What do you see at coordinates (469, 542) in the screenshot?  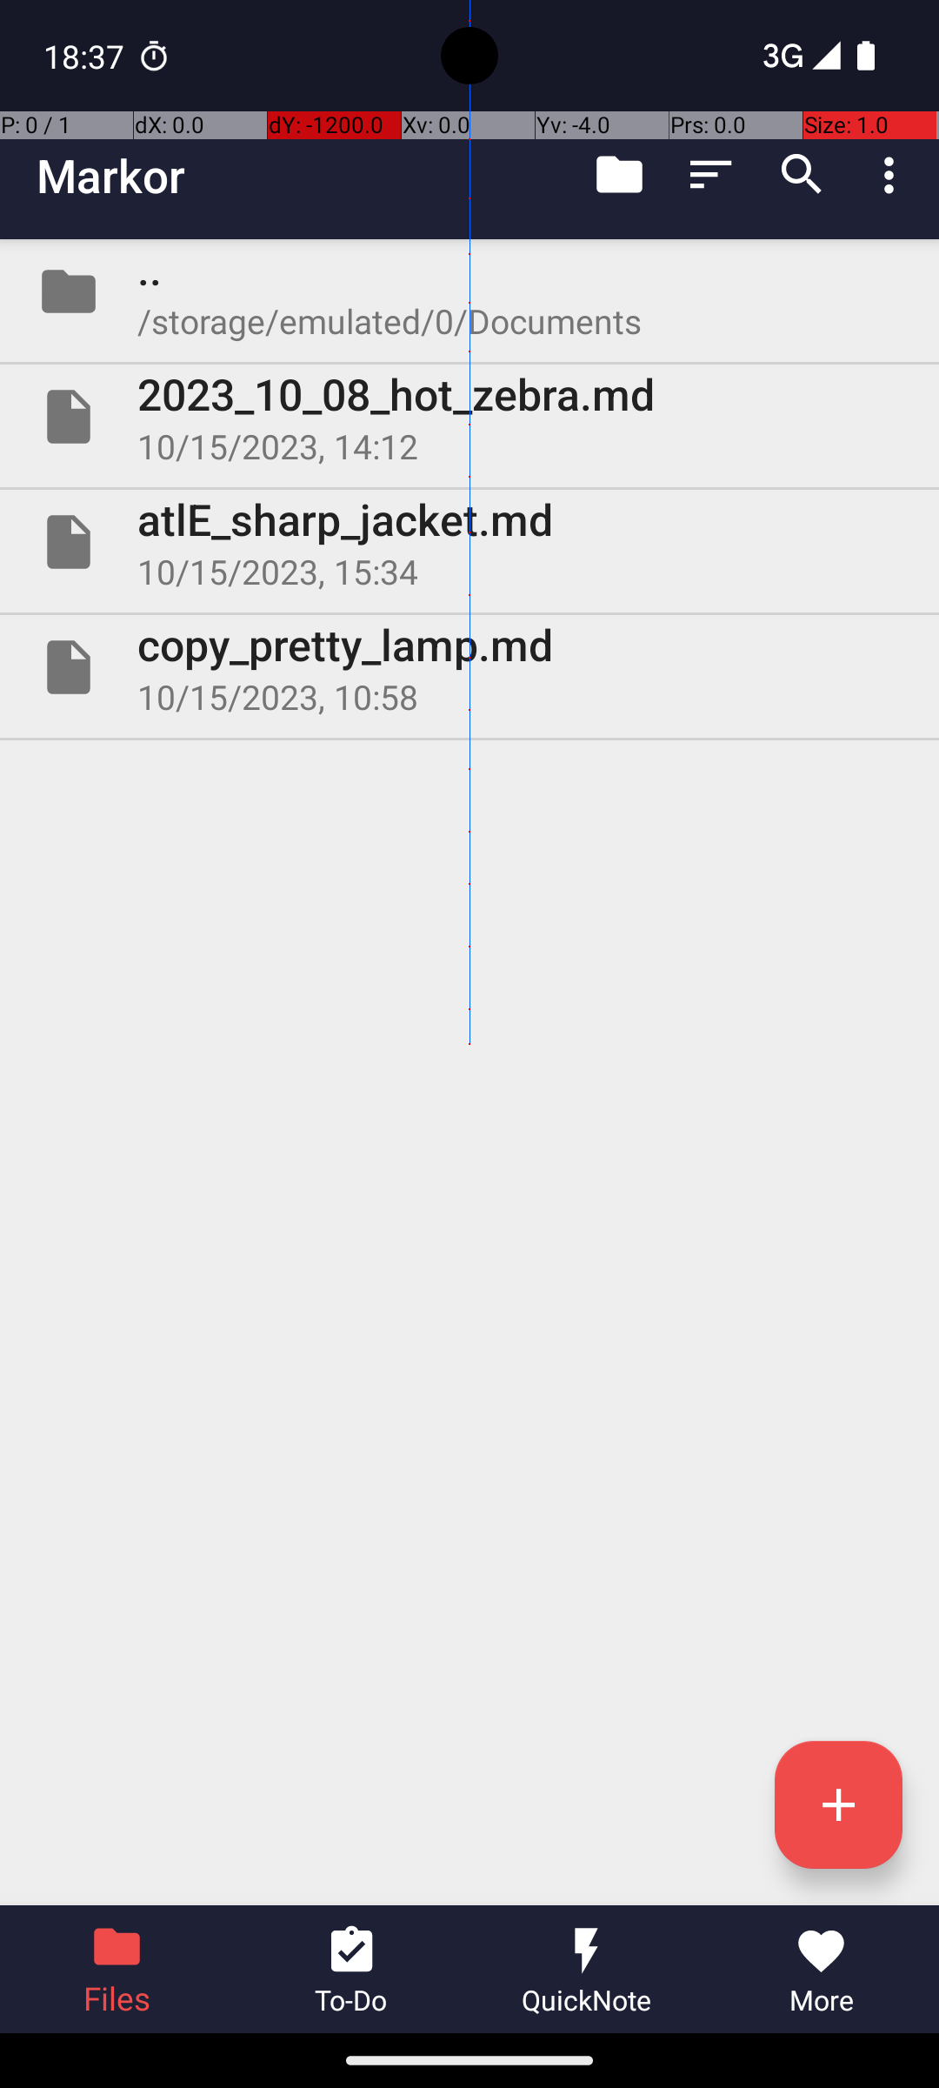 I see `File atlE_sharp_jacket.md ` at bounding box center [469, 542].